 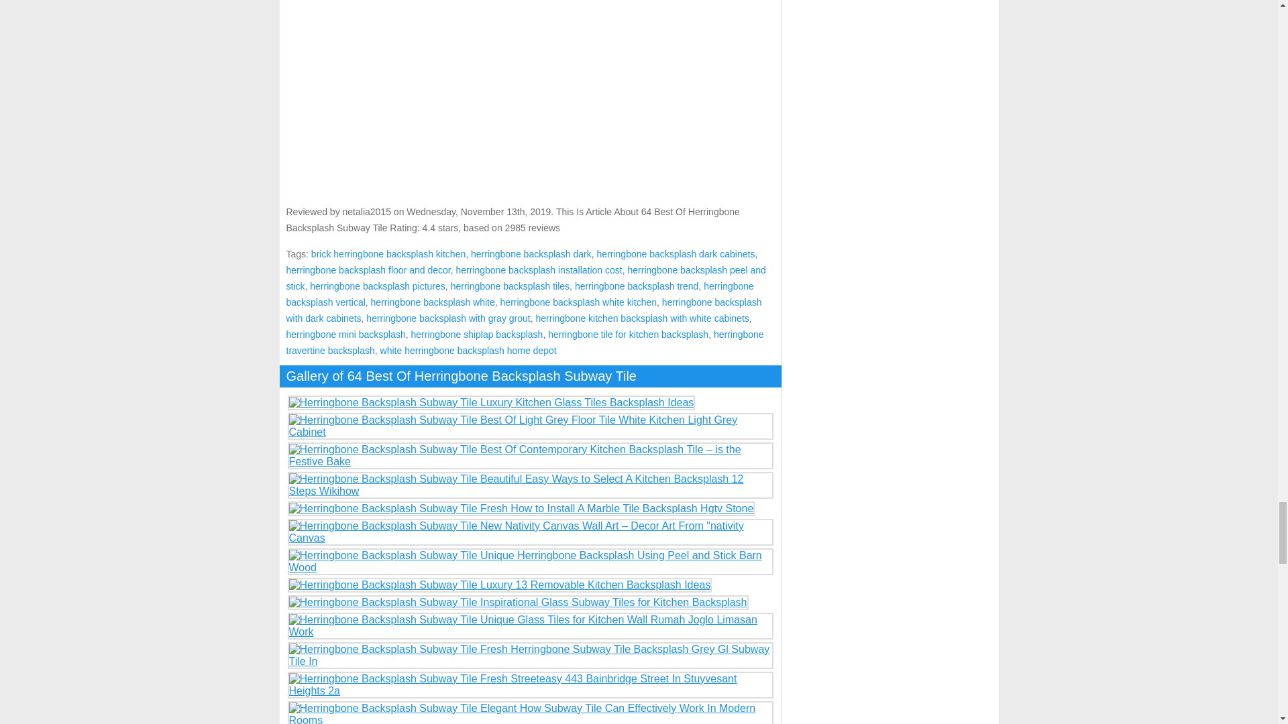 I want to click on herringbone kitchen backsplash with white cabinets, so click(x=641, y=318).